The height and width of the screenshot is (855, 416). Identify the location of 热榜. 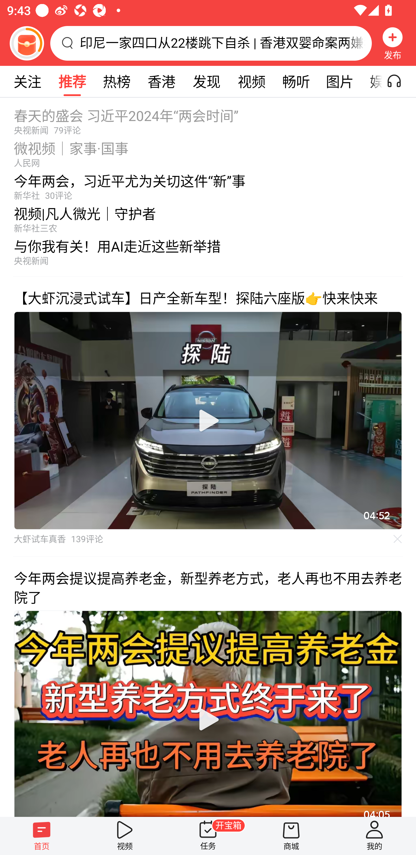
(116, 81).